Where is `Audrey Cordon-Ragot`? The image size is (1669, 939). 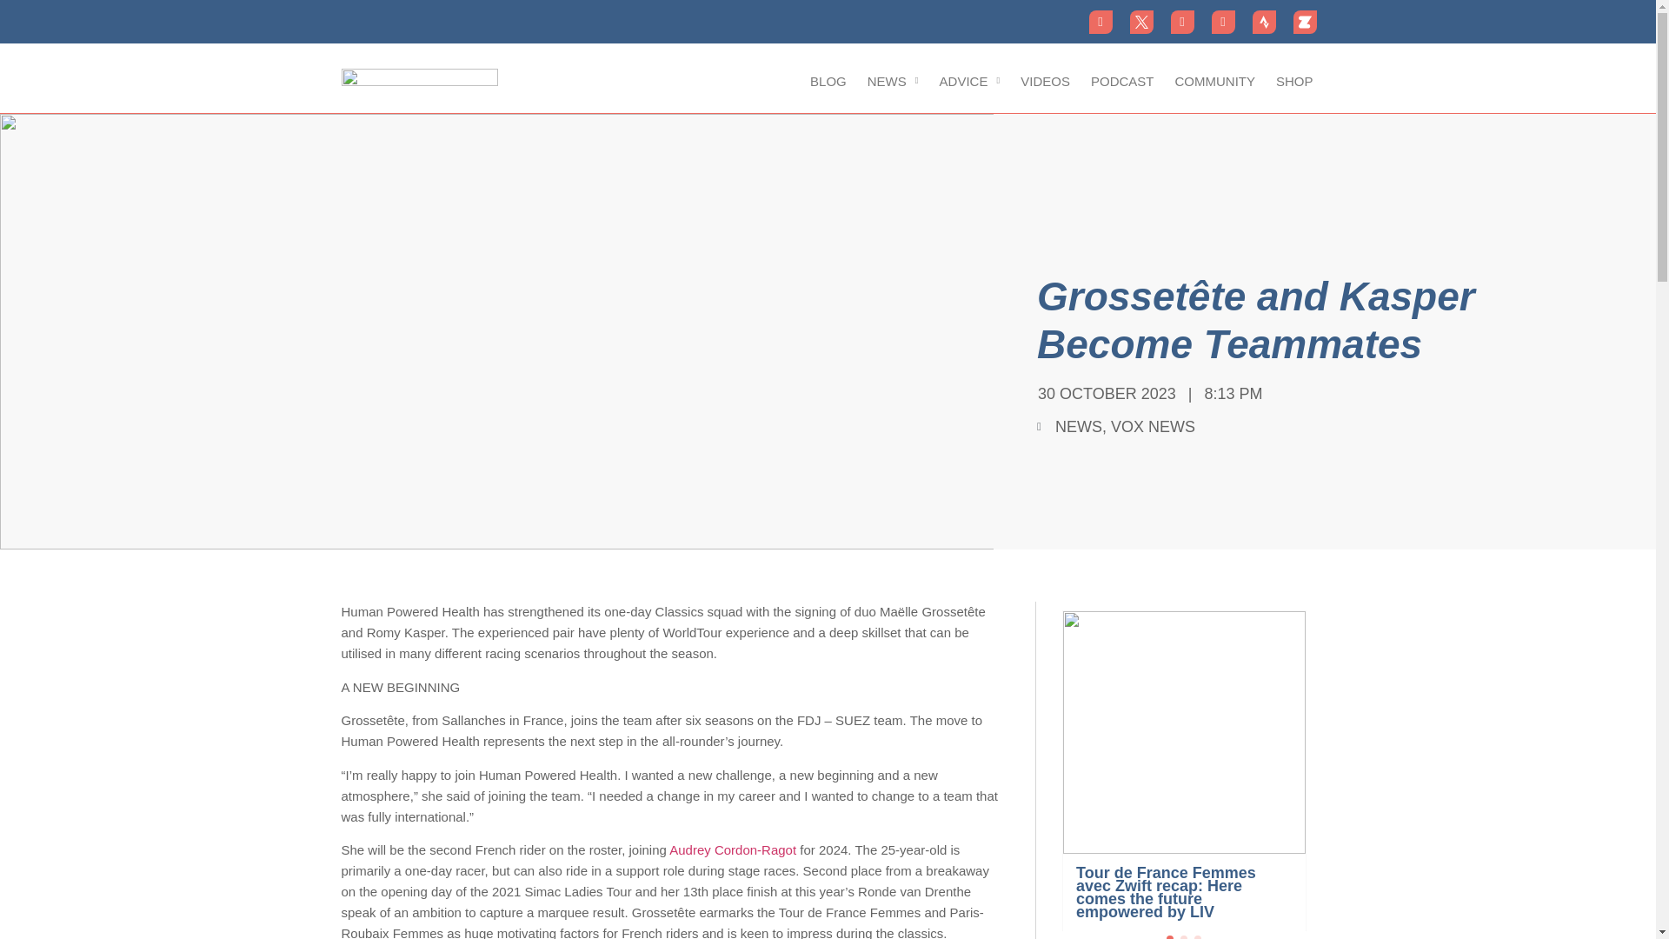
Audrey Cordon-Ragot is located at coordinates (732, 849).